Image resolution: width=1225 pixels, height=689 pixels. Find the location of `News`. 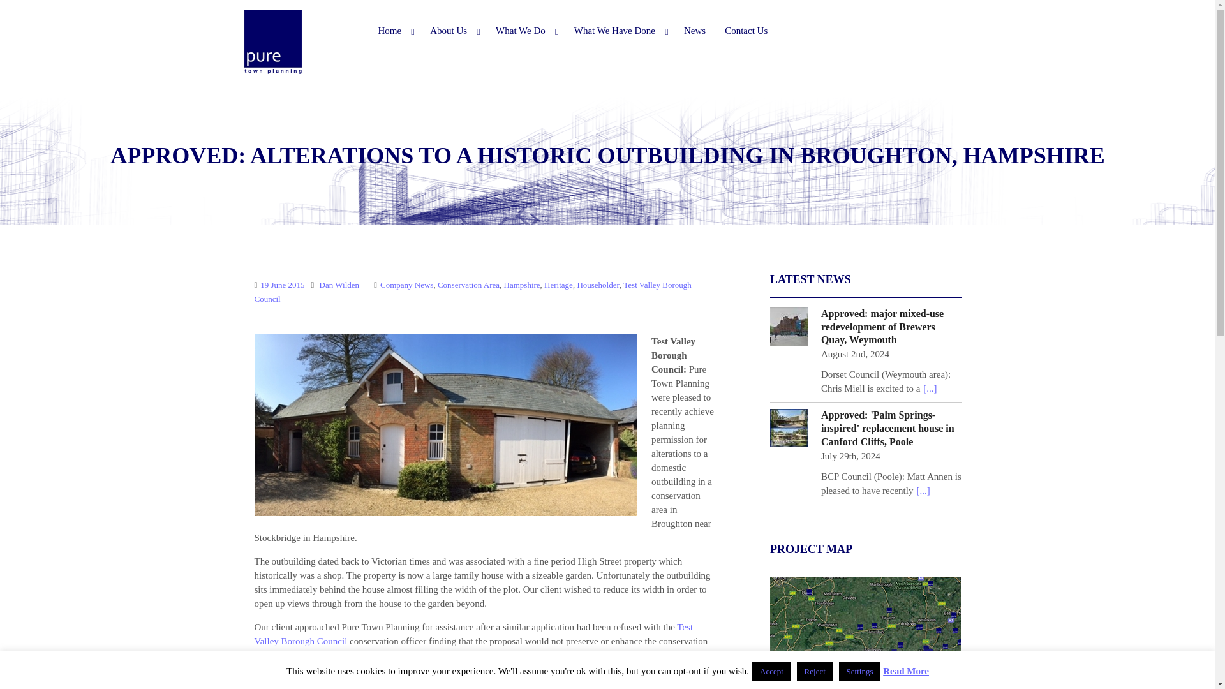

News is located at coordinates (695, 31).